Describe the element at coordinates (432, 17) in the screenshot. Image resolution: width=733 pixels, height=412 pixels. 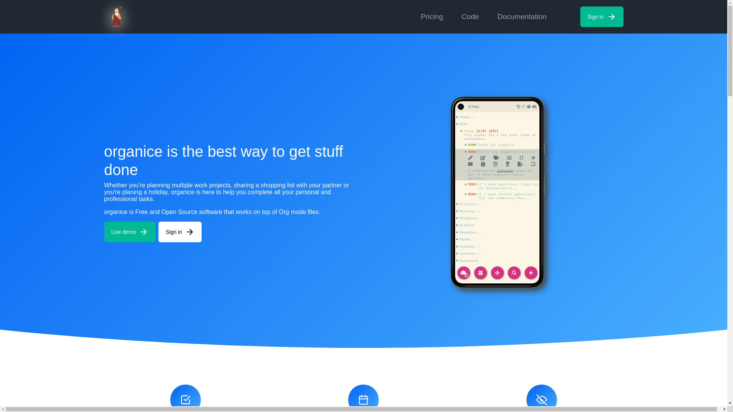
I see `Pricing` at that location.